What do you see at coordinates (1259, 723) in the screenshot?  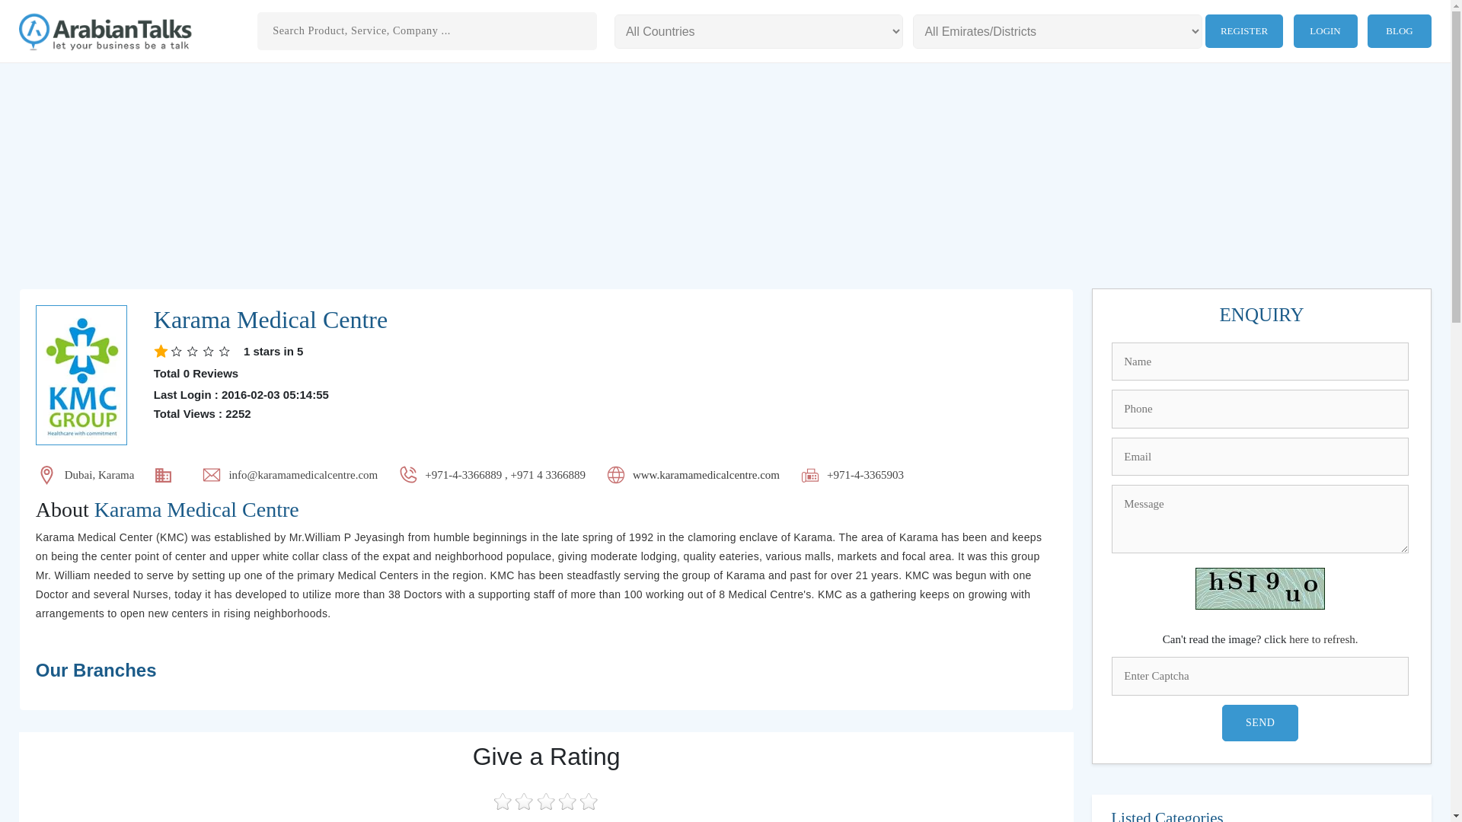 I see `SEND` at bounding box center [1259, 723].